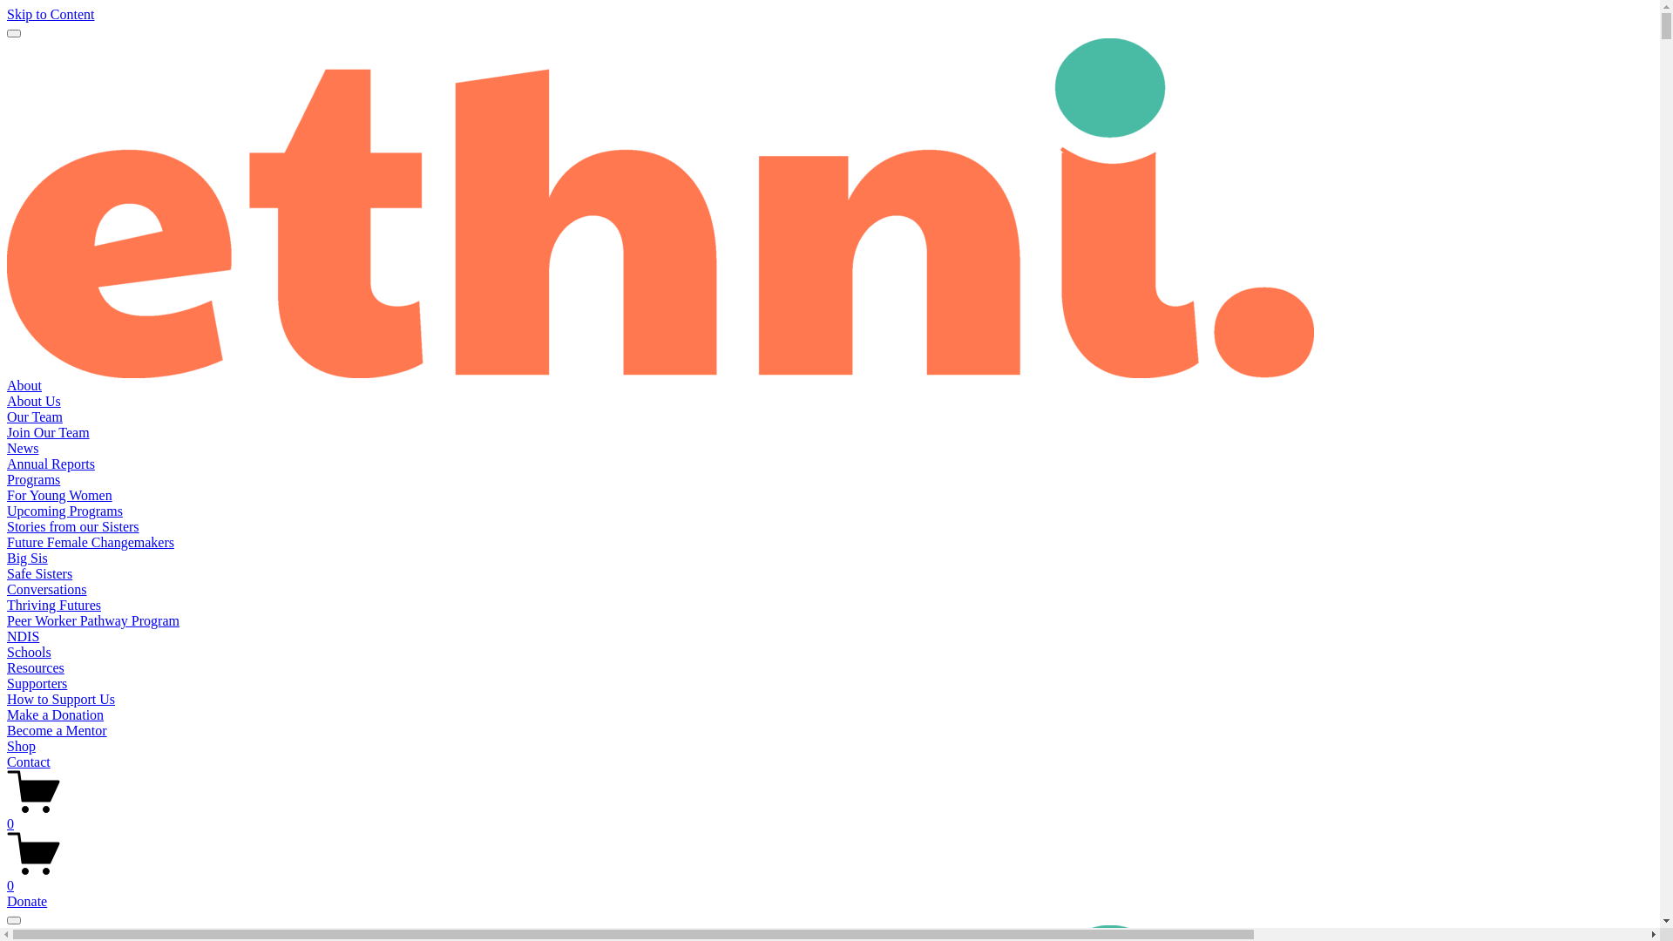 This screenshot has height=941, width=1673. What do you see at coordinates (47, 589) in the screenshot?
I see `Conversations` at bounding box center [47, 589].